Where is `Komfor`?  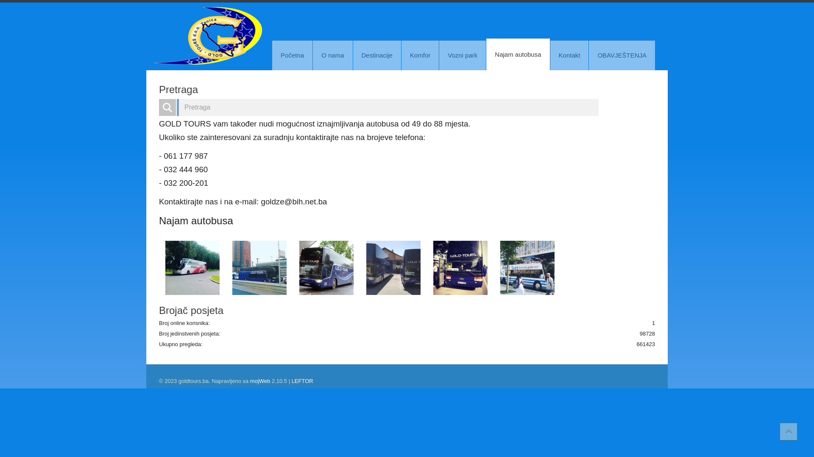 Komfor is located at coordinates (420, 55).